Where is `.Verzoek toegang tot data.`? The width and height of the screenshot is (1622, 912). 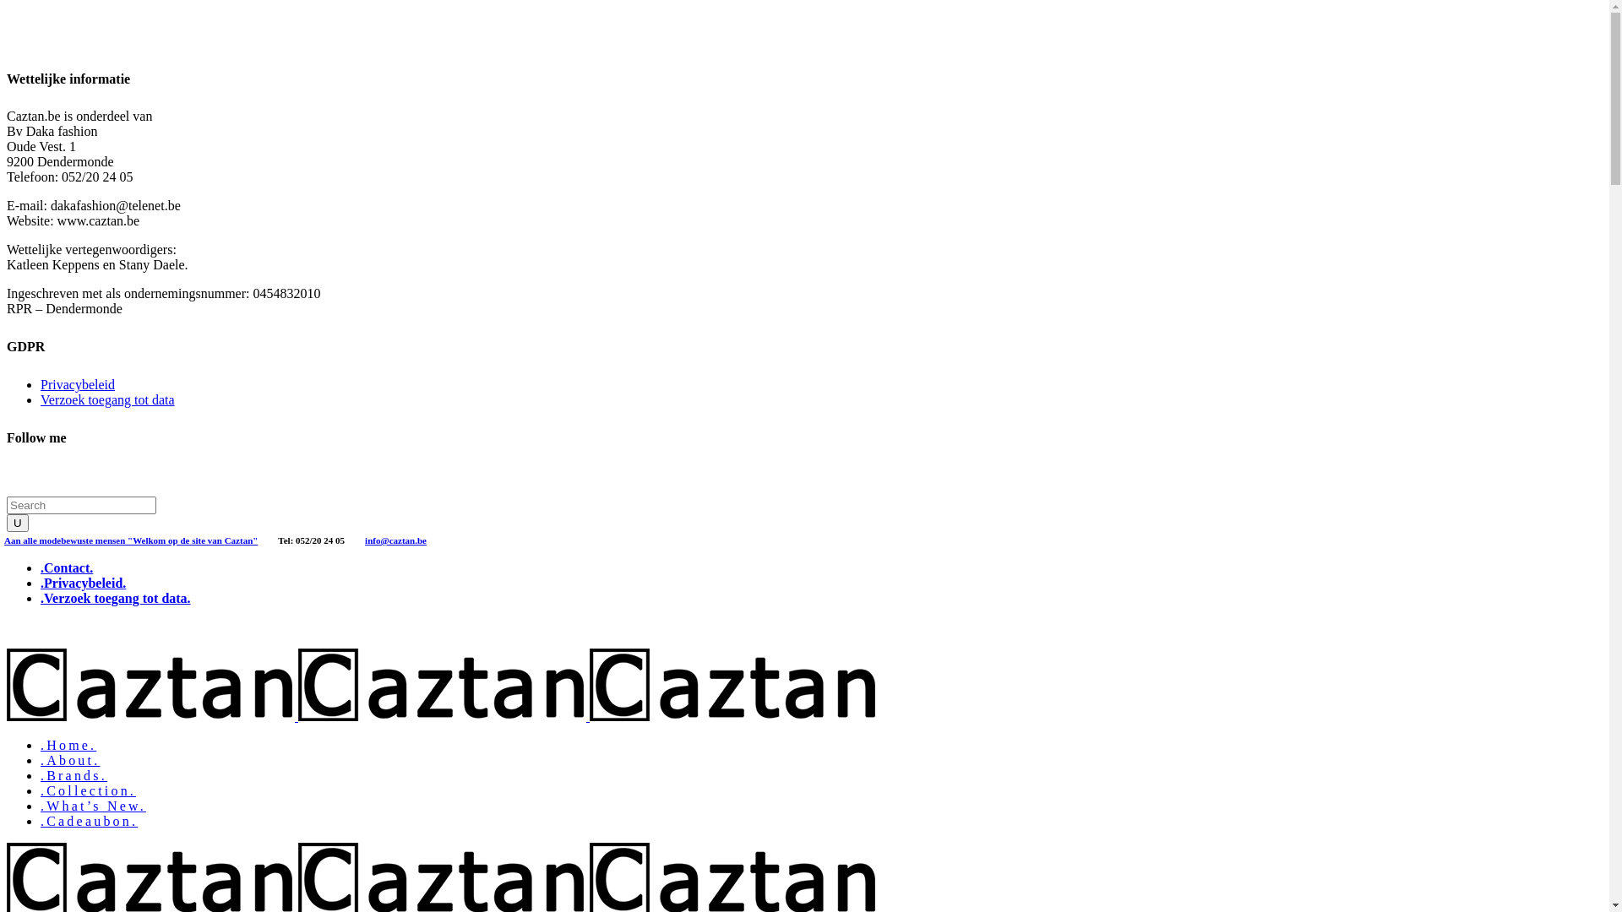 .Verzoek toegang tot data. is located at coordinates (116, 598).